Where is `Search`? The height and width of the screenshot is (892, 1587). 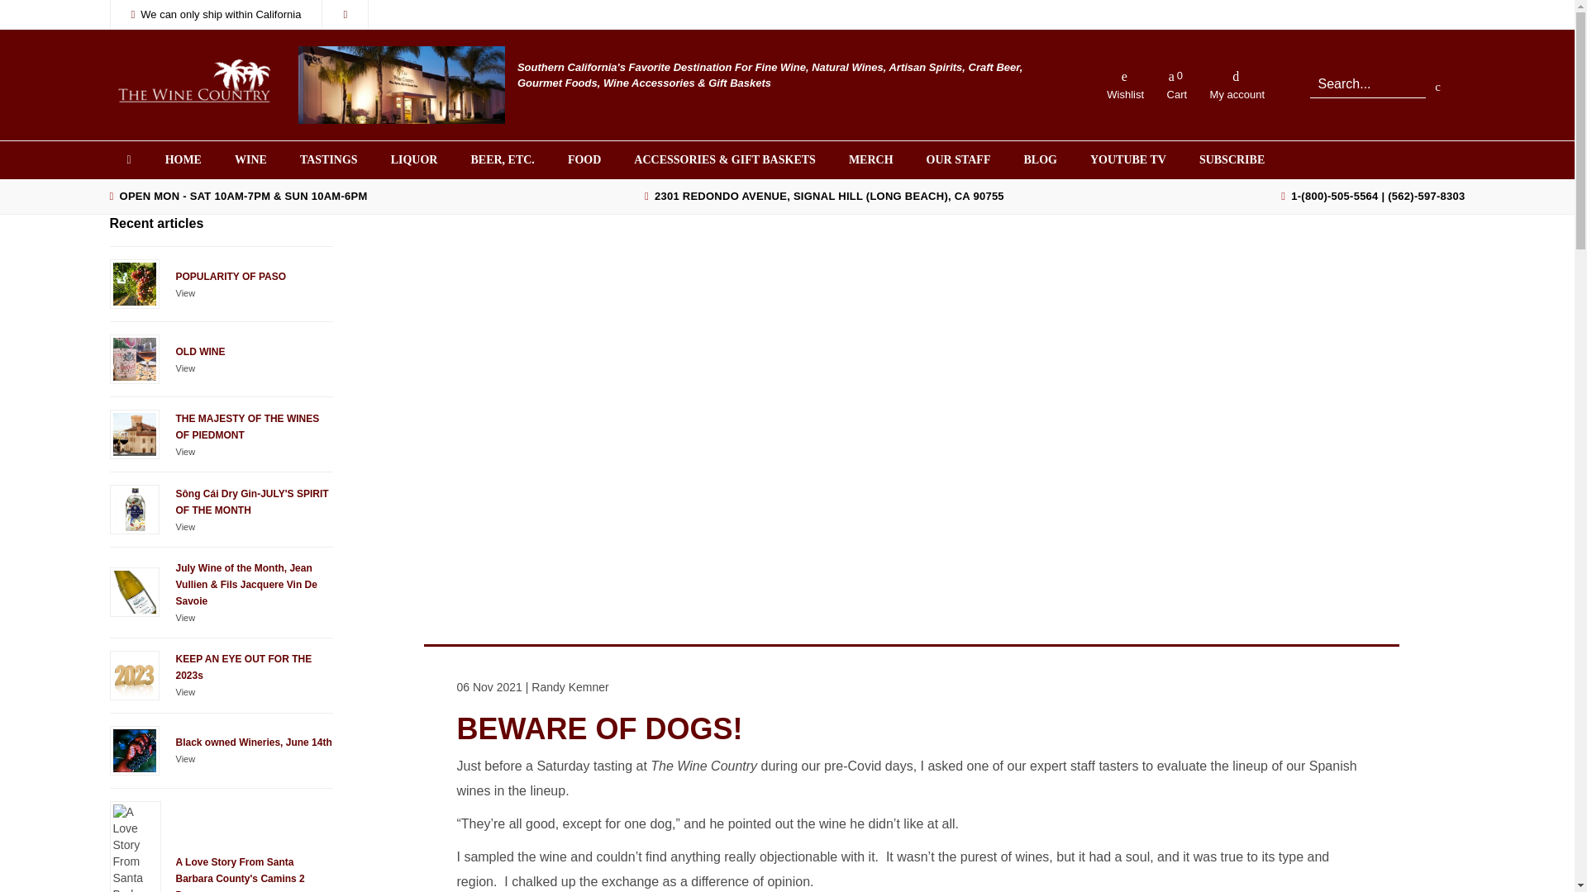
Search is located at coordinates (1367, 84).